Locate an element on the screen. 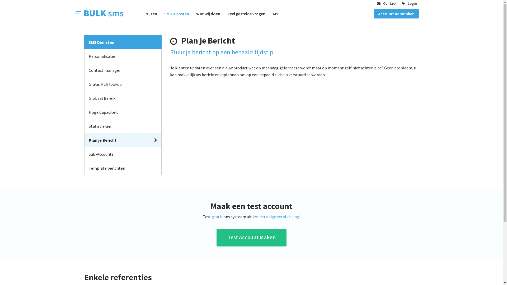 The image size is (507, 285). Login is located at coordinates (409, 3).